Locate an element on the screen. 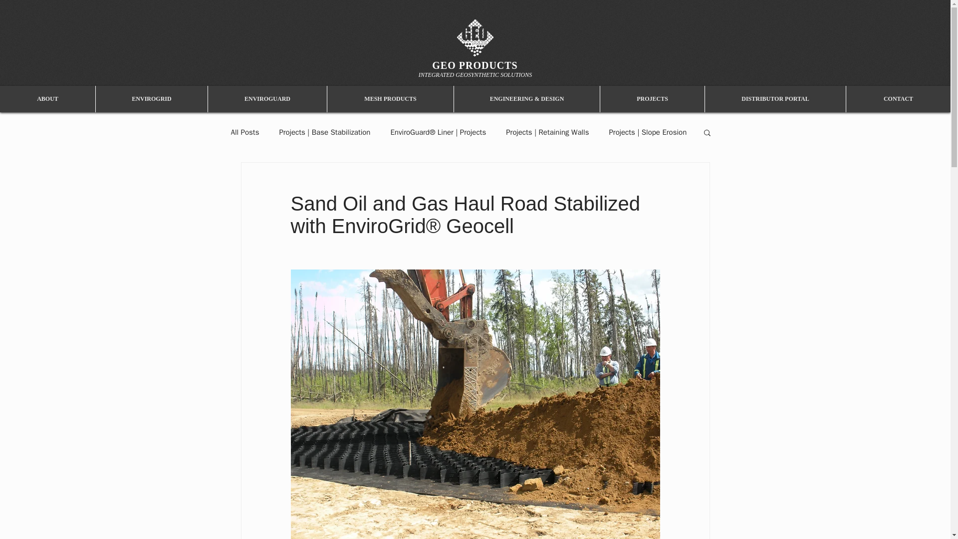 Image resolution: width=958 pixels, height=539 pixels. ENVIROGUARD is located at coordinates (267, 99).